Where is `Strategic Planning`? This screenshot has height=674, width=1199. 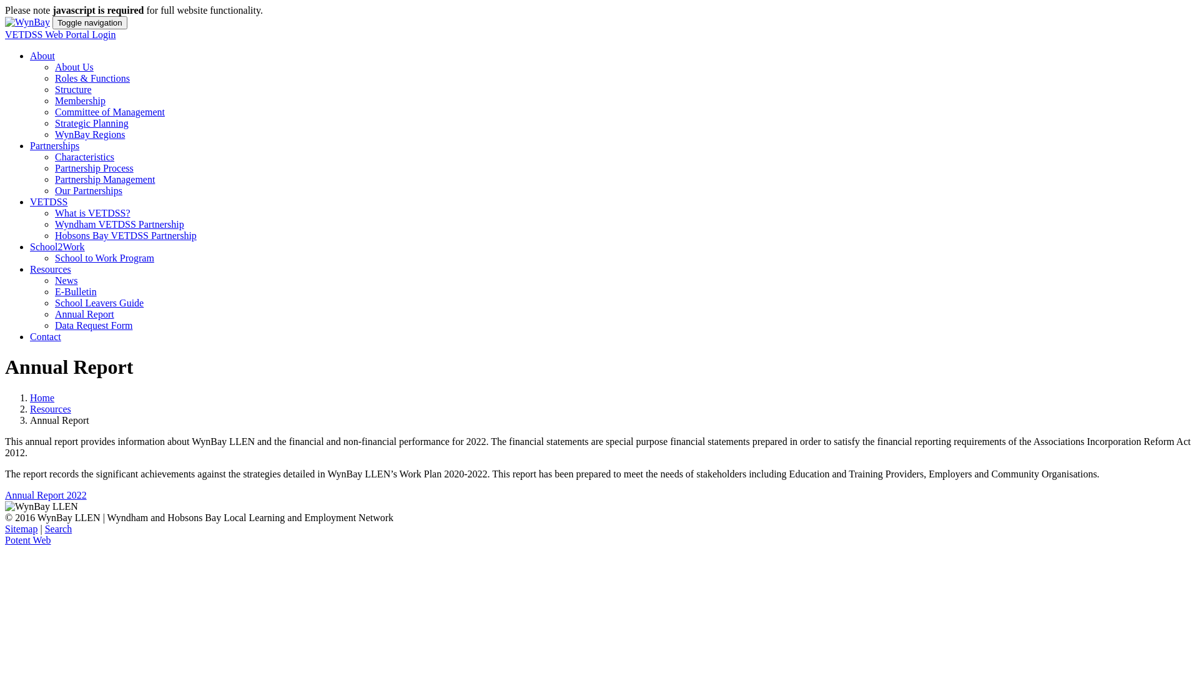
Strategic Planning is located at coordinates (92, 124).